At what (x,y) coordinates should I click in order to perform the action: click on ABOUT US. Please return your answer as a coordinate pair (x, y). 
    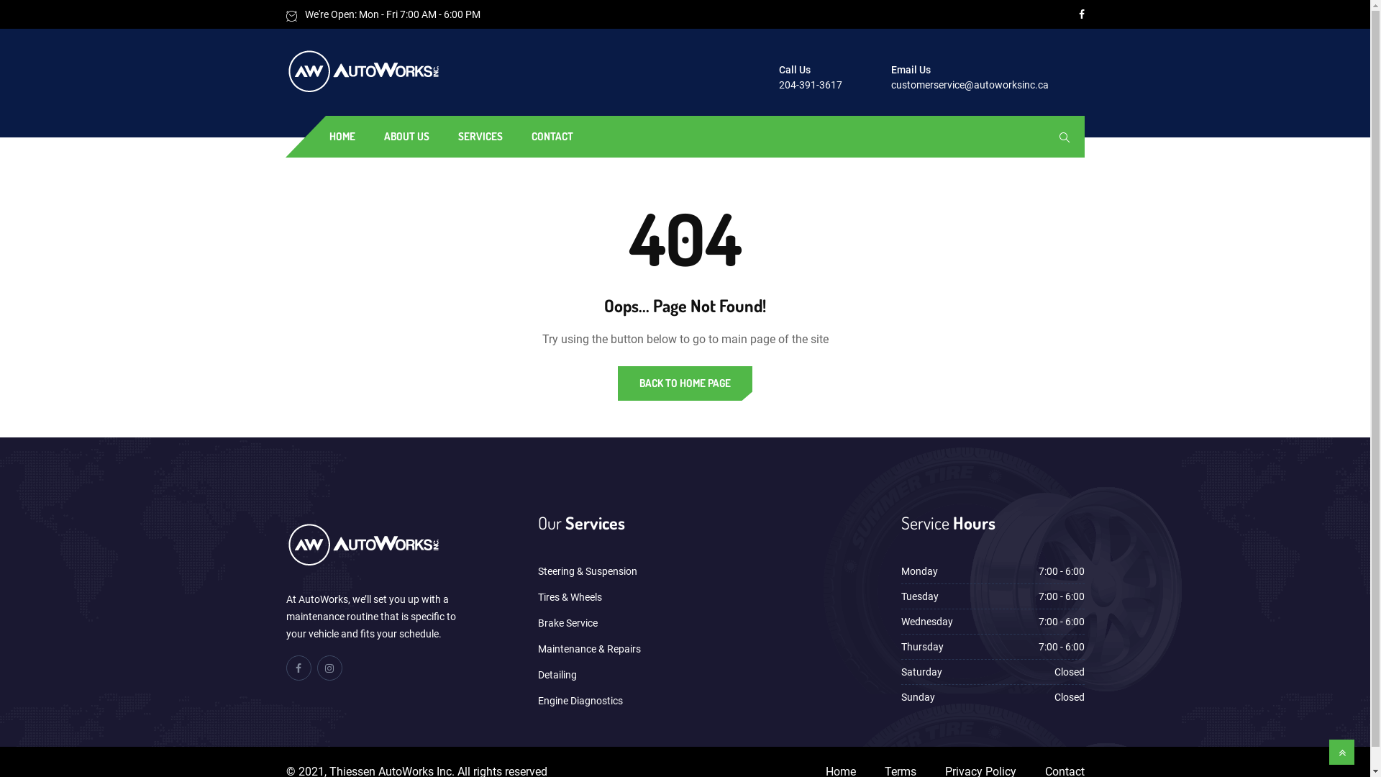
    Looking at the image, I should click on (406, 137).